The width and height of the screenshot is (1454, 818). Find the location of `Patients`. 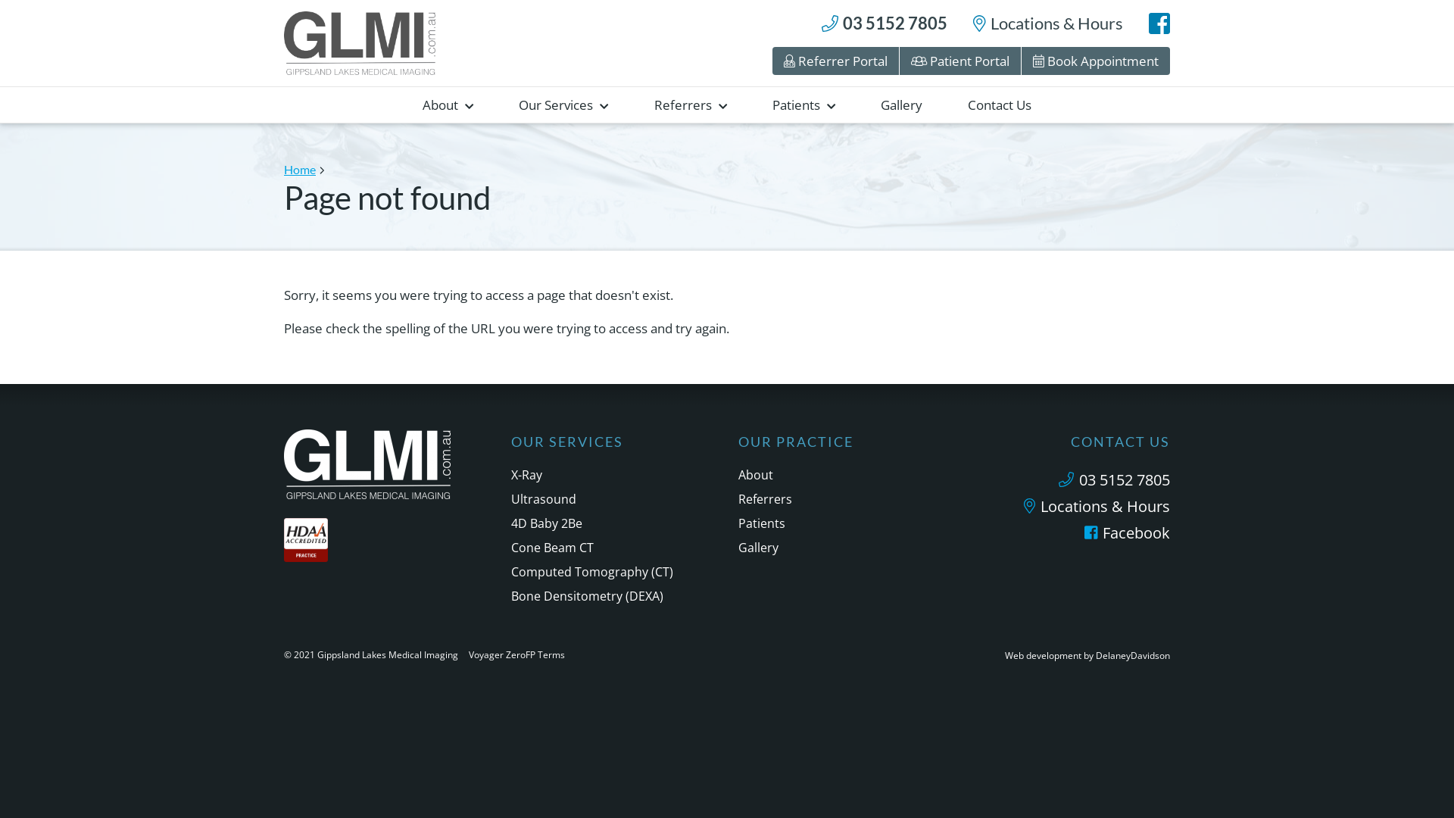

Patients is located at coordinates (841, 523).